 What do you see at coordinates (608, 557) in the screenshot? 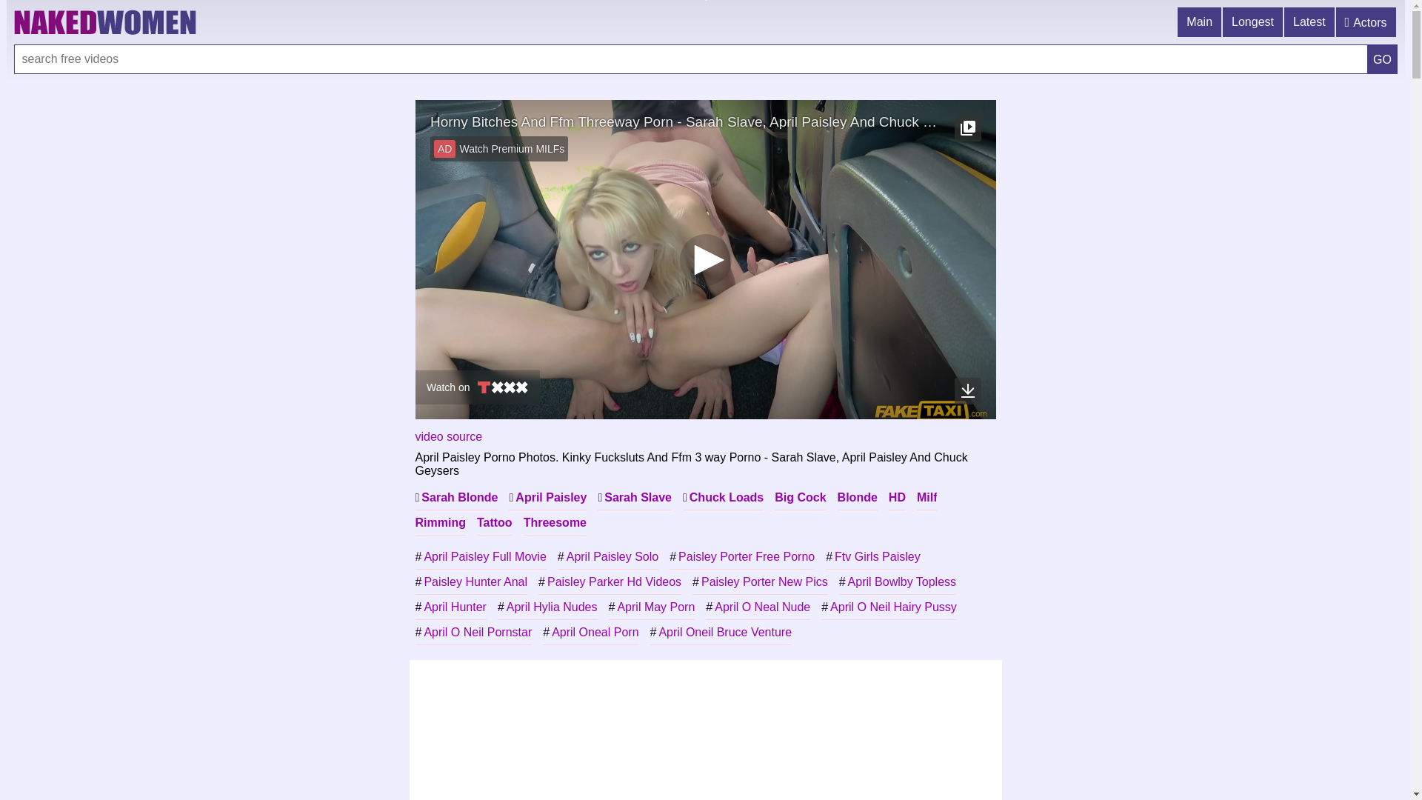
I see `April Paisley Solo` at bounding box center [608, 557].